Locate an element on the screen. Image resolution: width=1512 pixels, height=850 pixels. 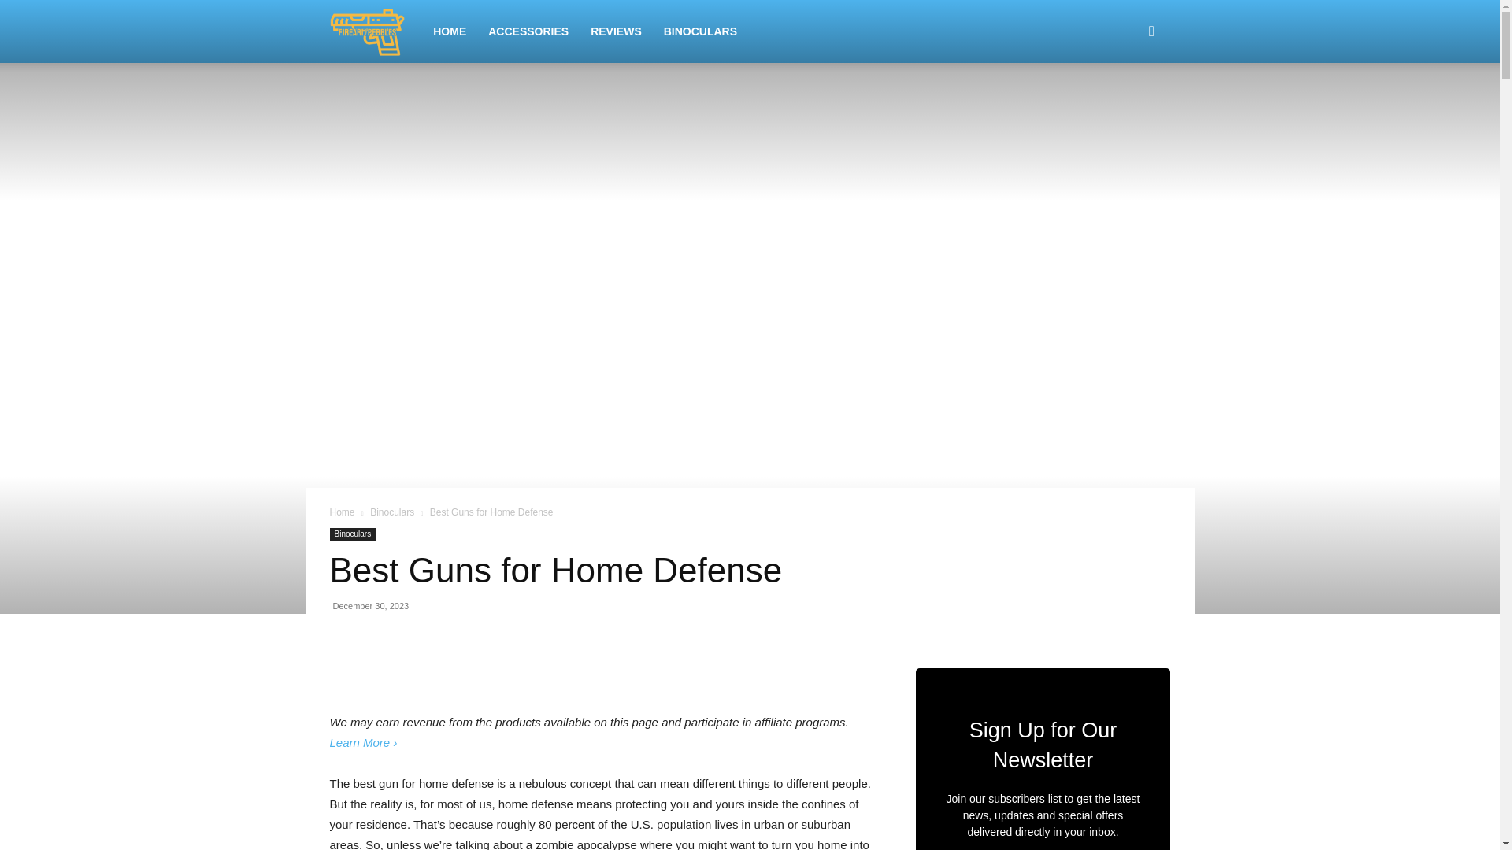
Binoculars is located at coordinates (392, 512).